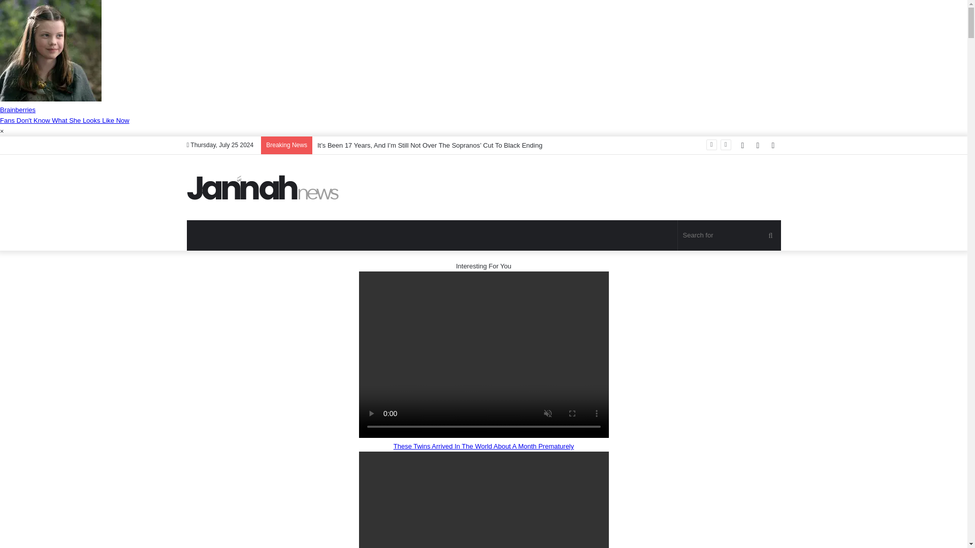 The height and width of the screenshot is (548, 975). Describe the element at coordinates (729, 235) in the screenshot. I see `Search for` at that location.